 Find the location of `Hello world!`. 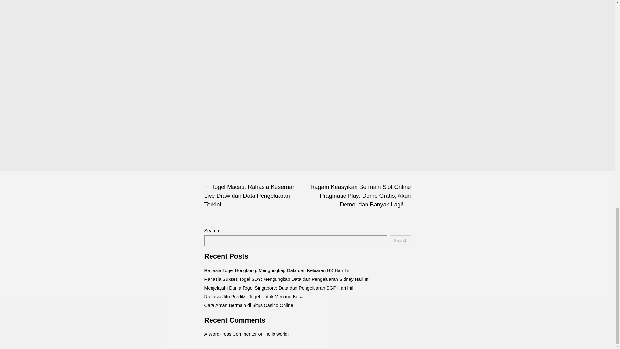

Hello world! is located at coordinates (276, 334).